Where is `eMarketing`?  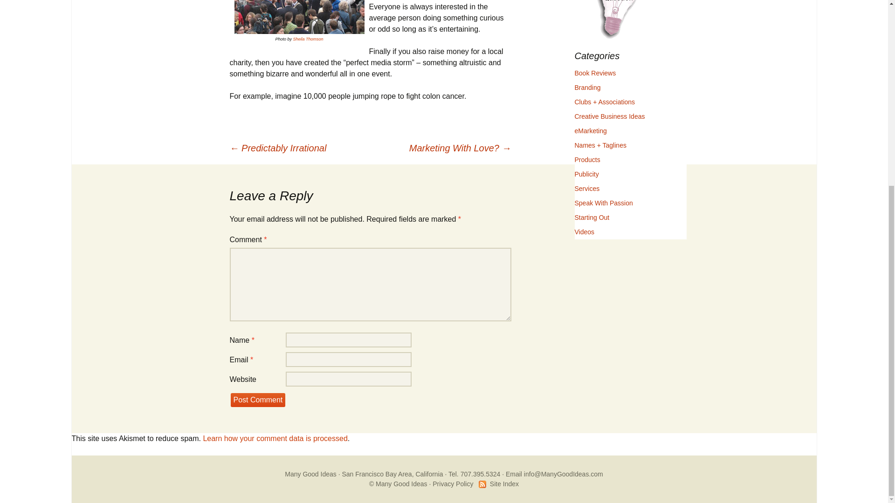
eMarketing is located at coordinates (590, 131).